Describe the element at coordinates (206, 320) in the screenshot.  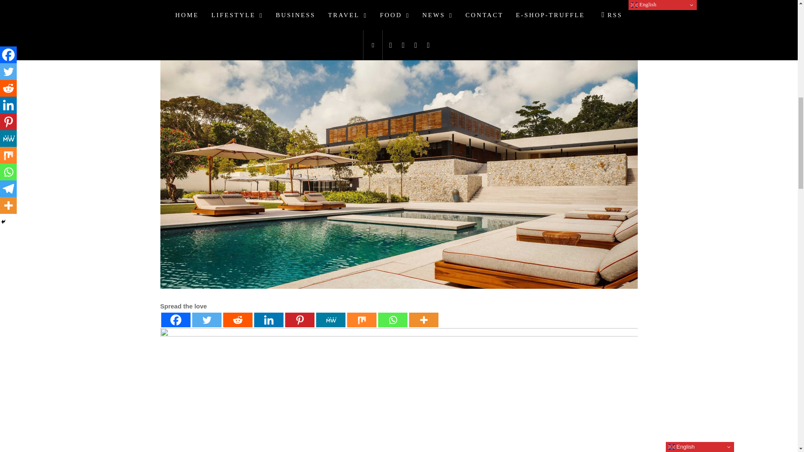
I see `Twitter` at that location.